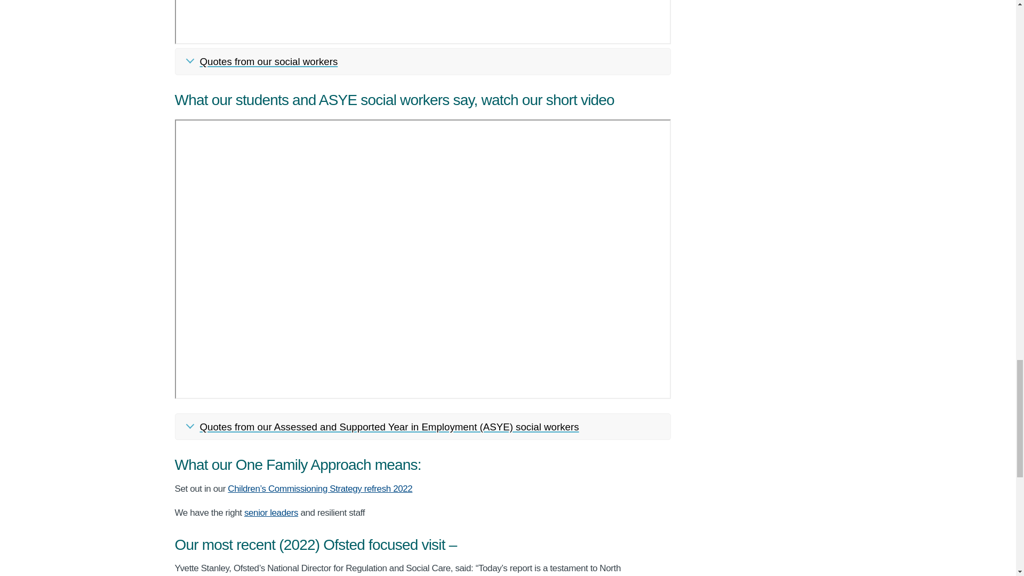  Describe the element at coordinates (422, 22) in the screenshot. I see `What our social workers say` at that location.